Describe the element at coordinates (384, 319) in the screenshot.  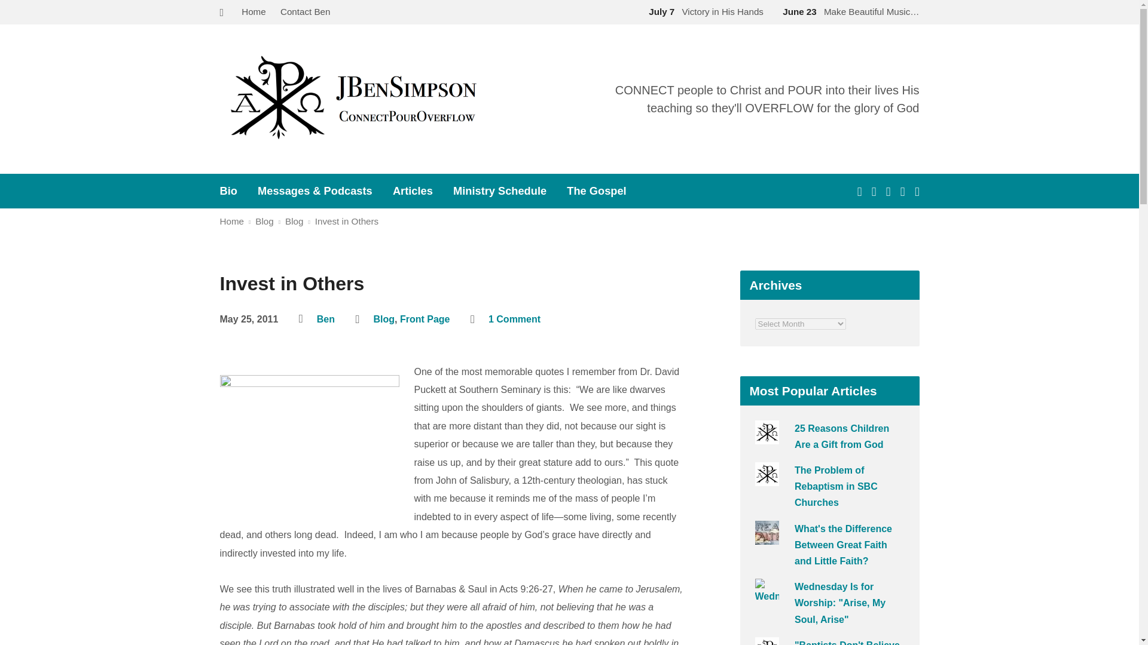
I see `Blog` at that location.